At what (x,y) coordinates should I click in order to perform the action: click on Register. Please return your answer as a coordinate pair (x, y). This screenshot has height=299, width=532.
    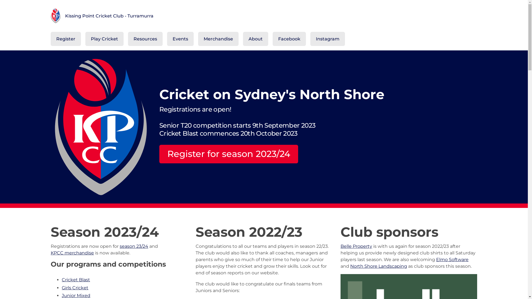
    Looking at the image, I should click on (65, 39).